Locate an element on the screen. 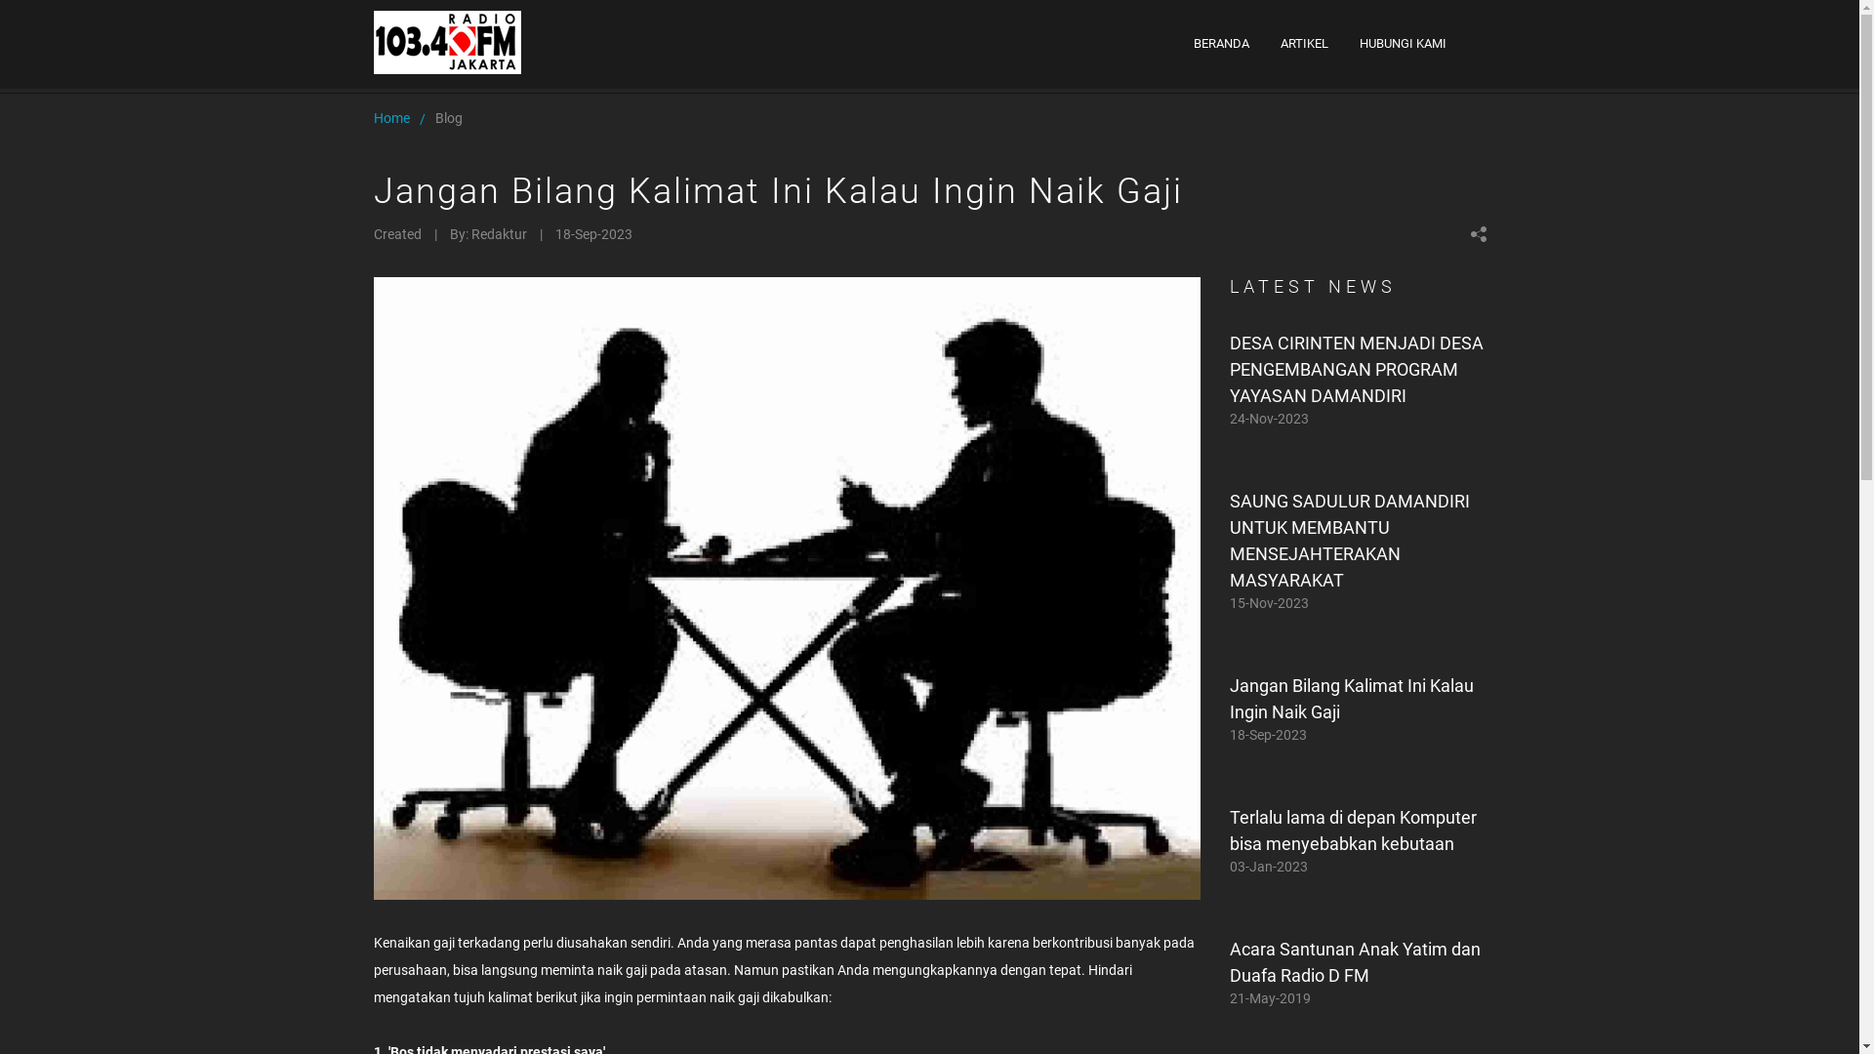 The height and width of the screenshot is (1054, 1874). Jangan Bilang Kalimat Ini Kalau Ingin Naik Gaji
18-Sep-2023 is located at coordinates (1359, 709).